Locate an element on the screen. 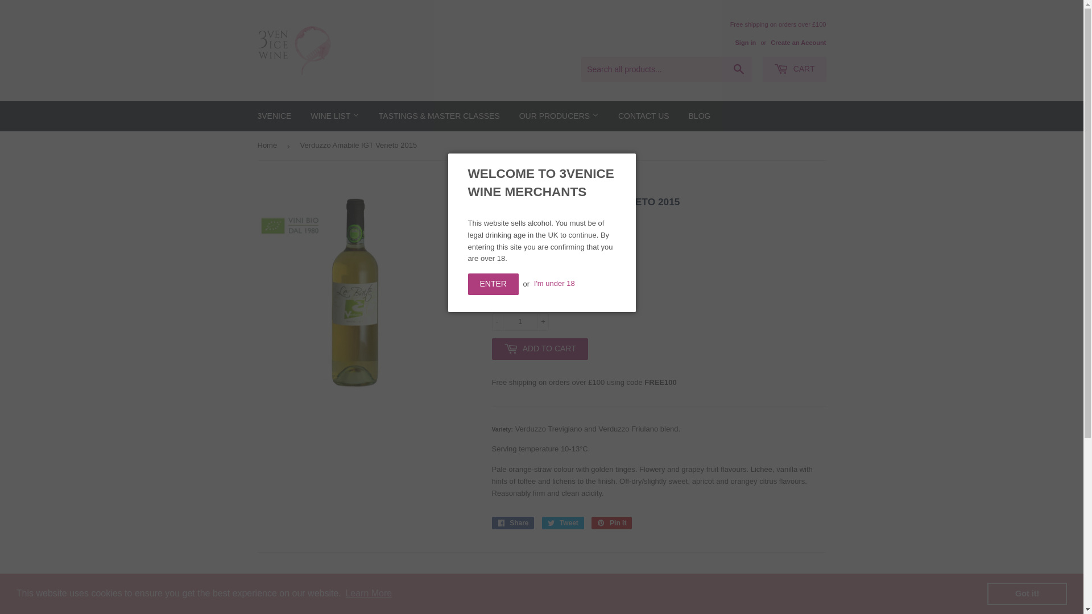 This screenshot has width=1092, height=614. CONTACT US is located at coordinates (644, 116).